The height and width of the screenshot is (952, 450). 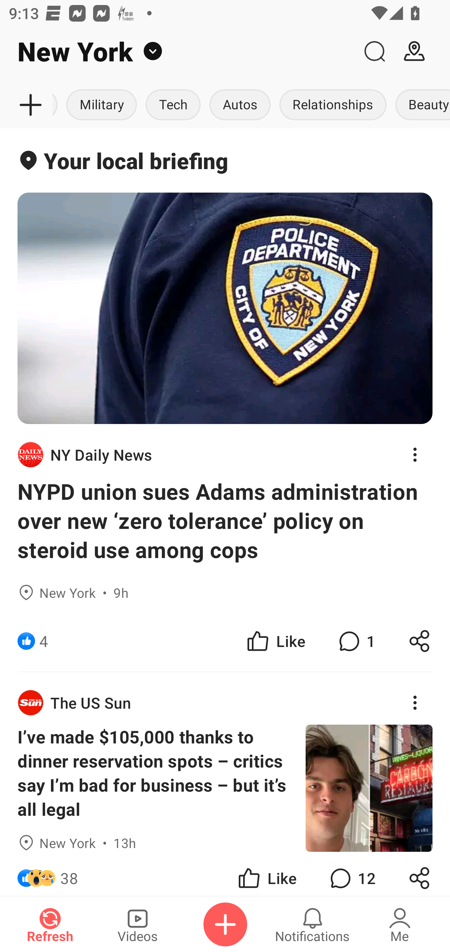 What do you see at coordinates (57, 105) in the screenshot?
I see `Pets` at bounding box center [57, 105].